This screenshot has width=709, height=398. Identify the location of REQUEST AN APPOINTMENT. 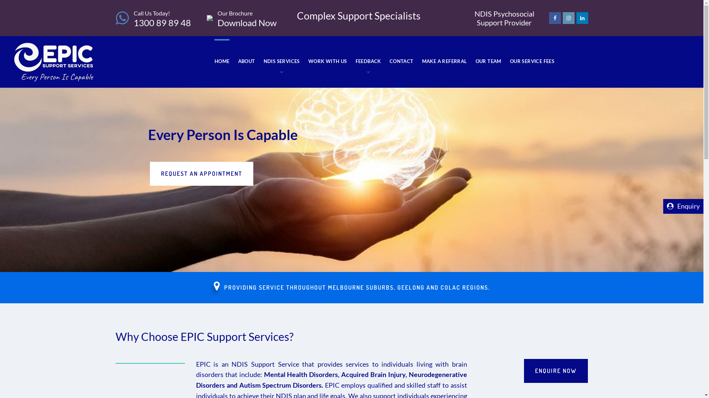
(202, 174).